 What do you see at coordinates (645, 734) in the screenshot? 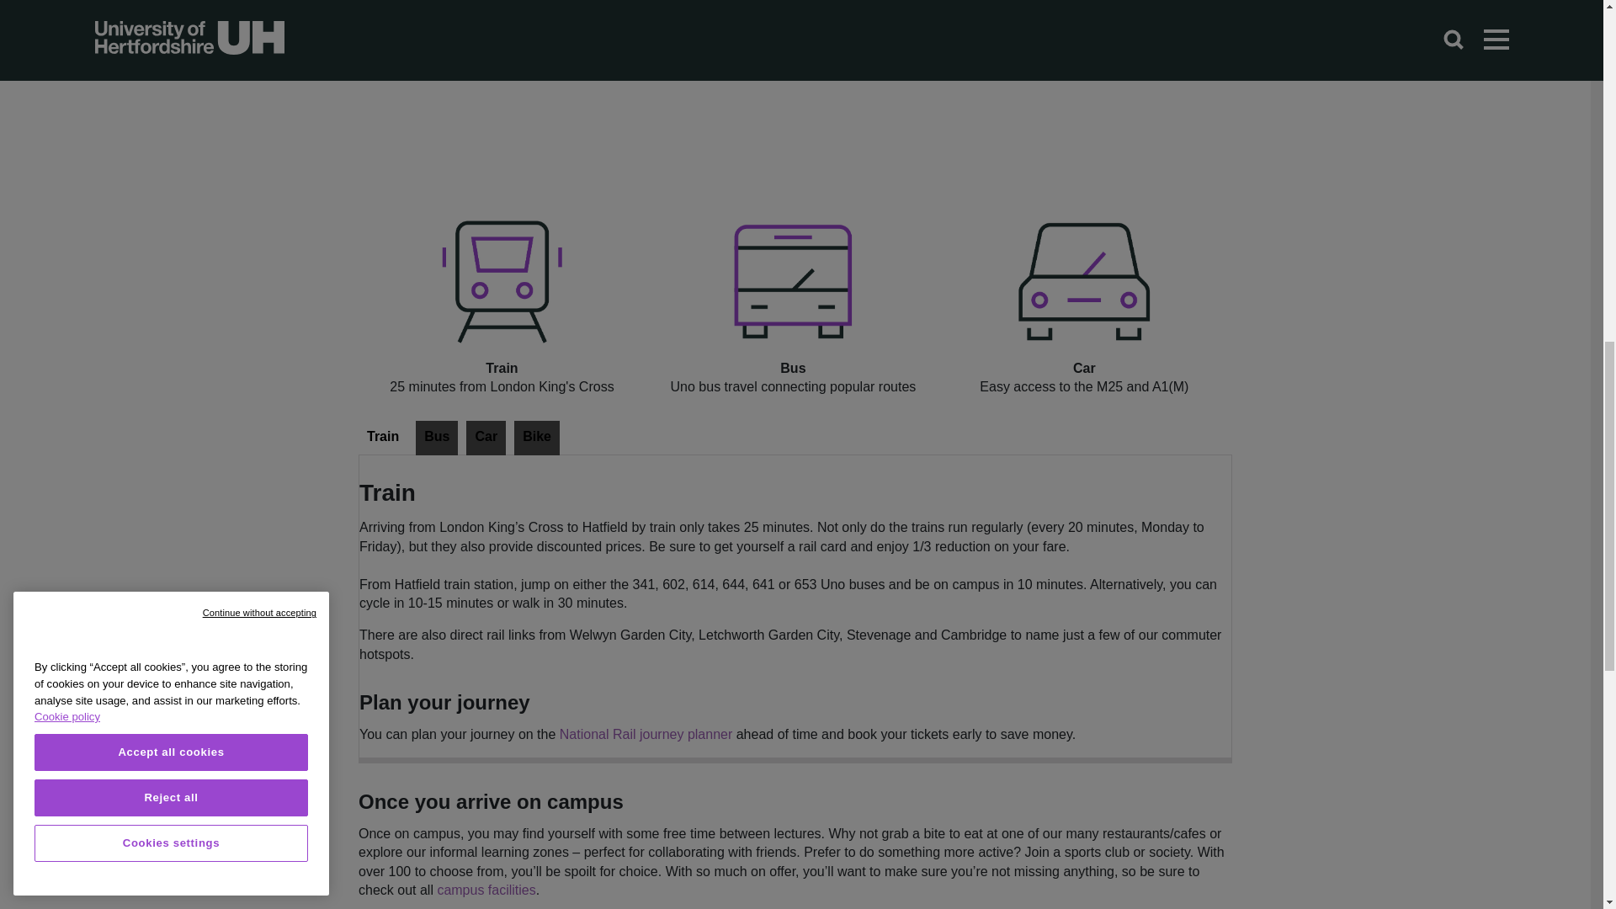
I see `National Rail journey planner` at bounding box center [645, 734].